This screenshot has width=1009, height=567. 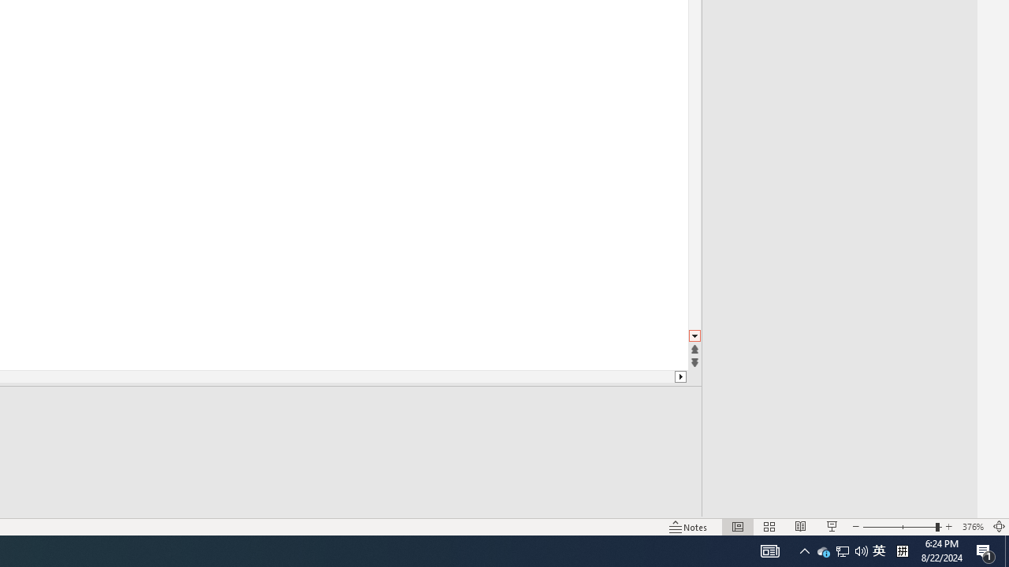 What do you see at coordinates (810, 504) in the screenshot?
I see `Decrease Text Size` at bounding box center [810, 504].